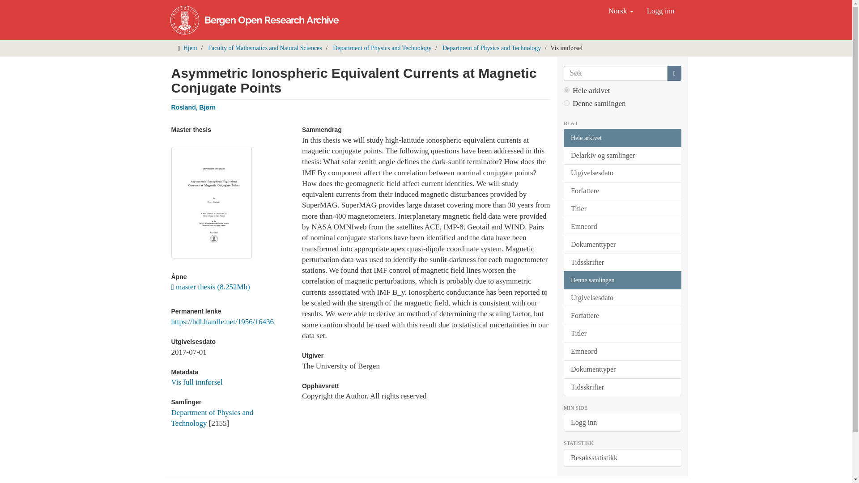 The image size is (859, 483). Describe the element at coordinates (621, 11) in the screenshot. I see `Norsk ` at that location.